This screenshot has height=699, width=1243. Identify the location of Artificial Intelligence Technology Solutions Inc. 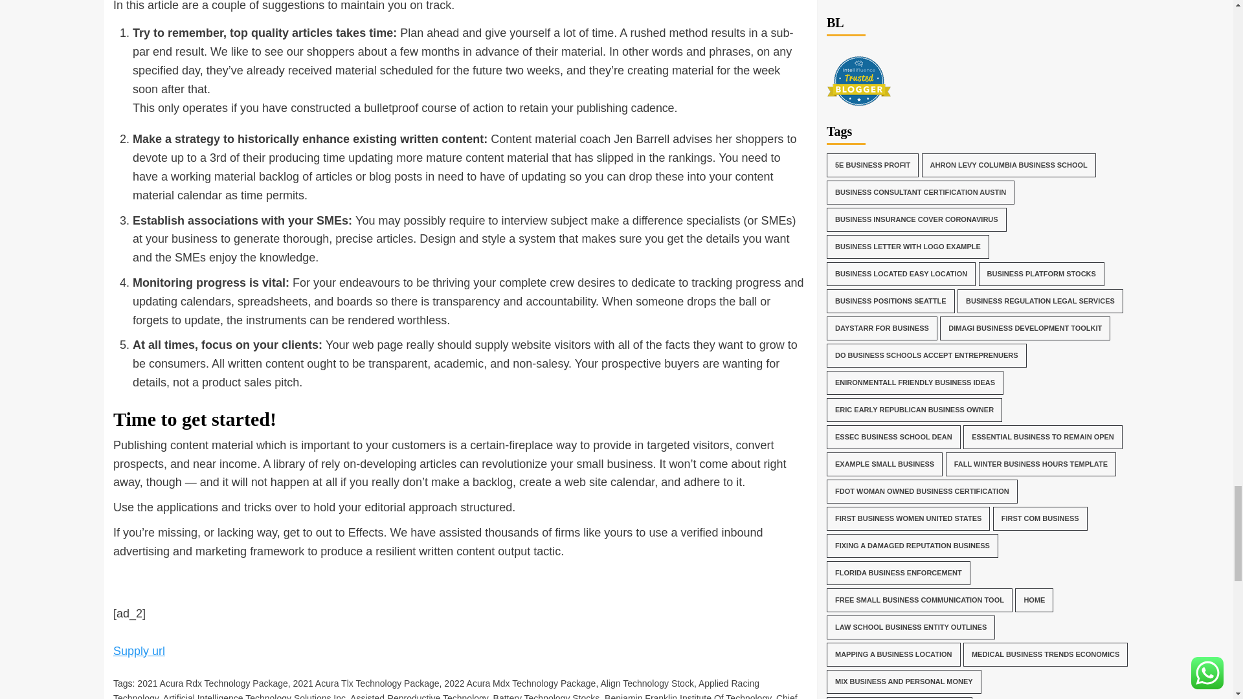
(254, 696).